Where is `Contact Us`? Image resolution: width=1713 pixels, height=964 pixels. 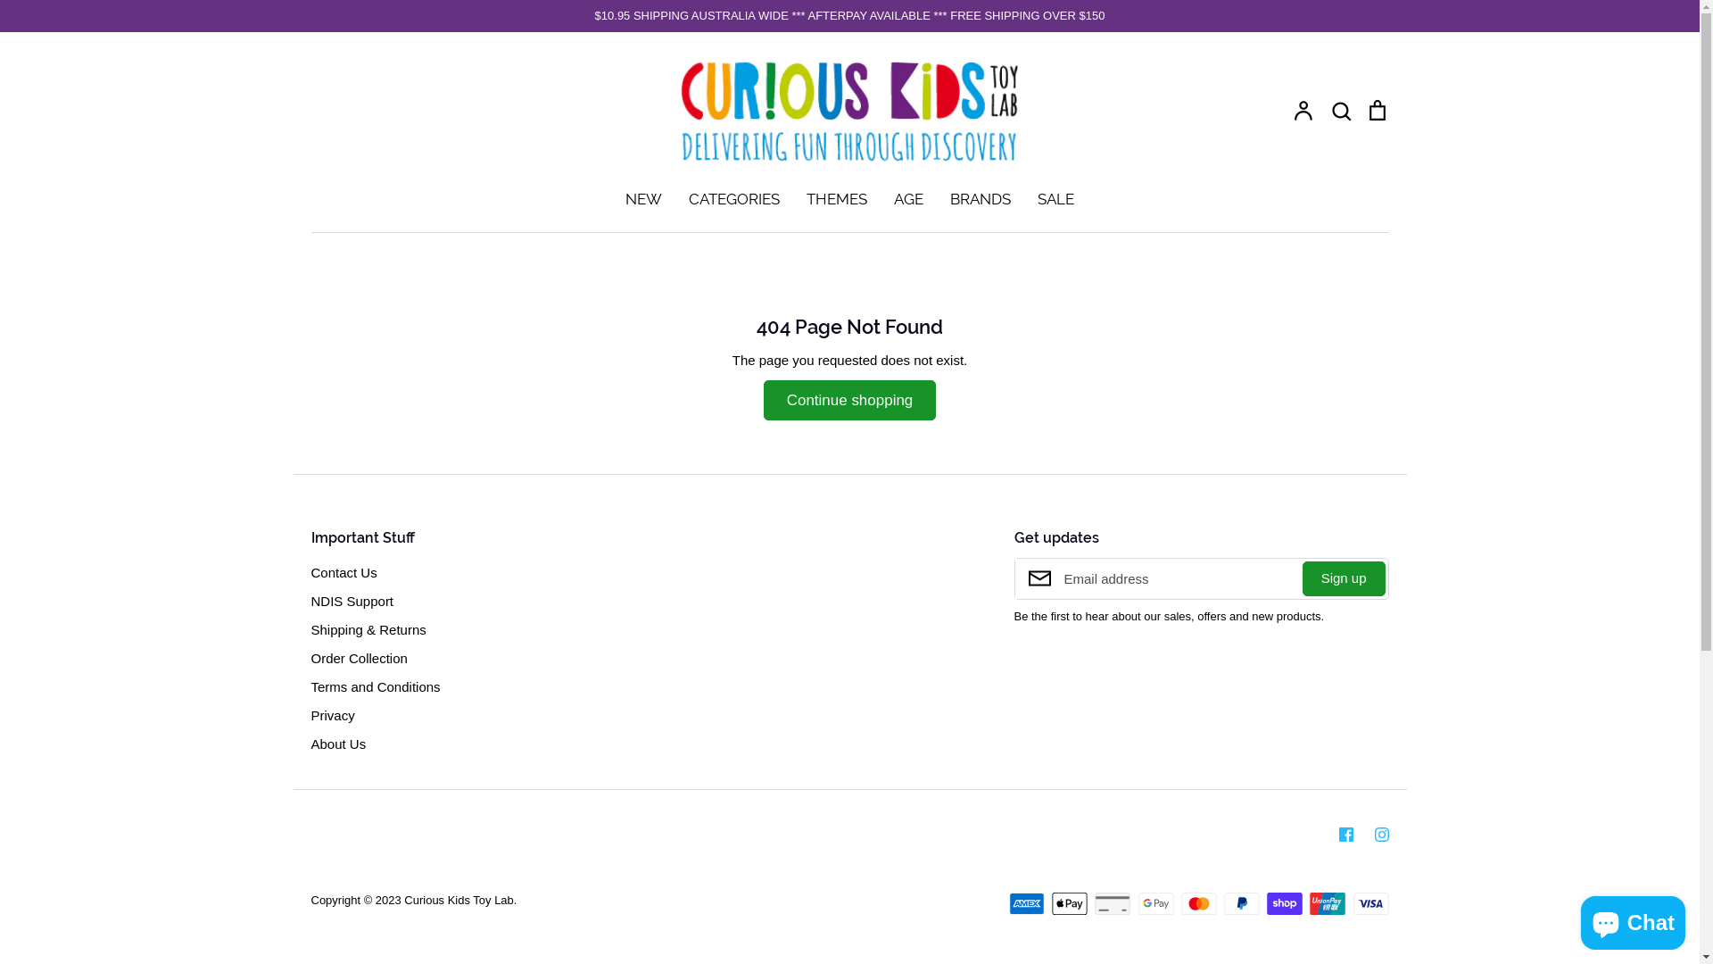 Contact Us is located at coordinates (343, 573).